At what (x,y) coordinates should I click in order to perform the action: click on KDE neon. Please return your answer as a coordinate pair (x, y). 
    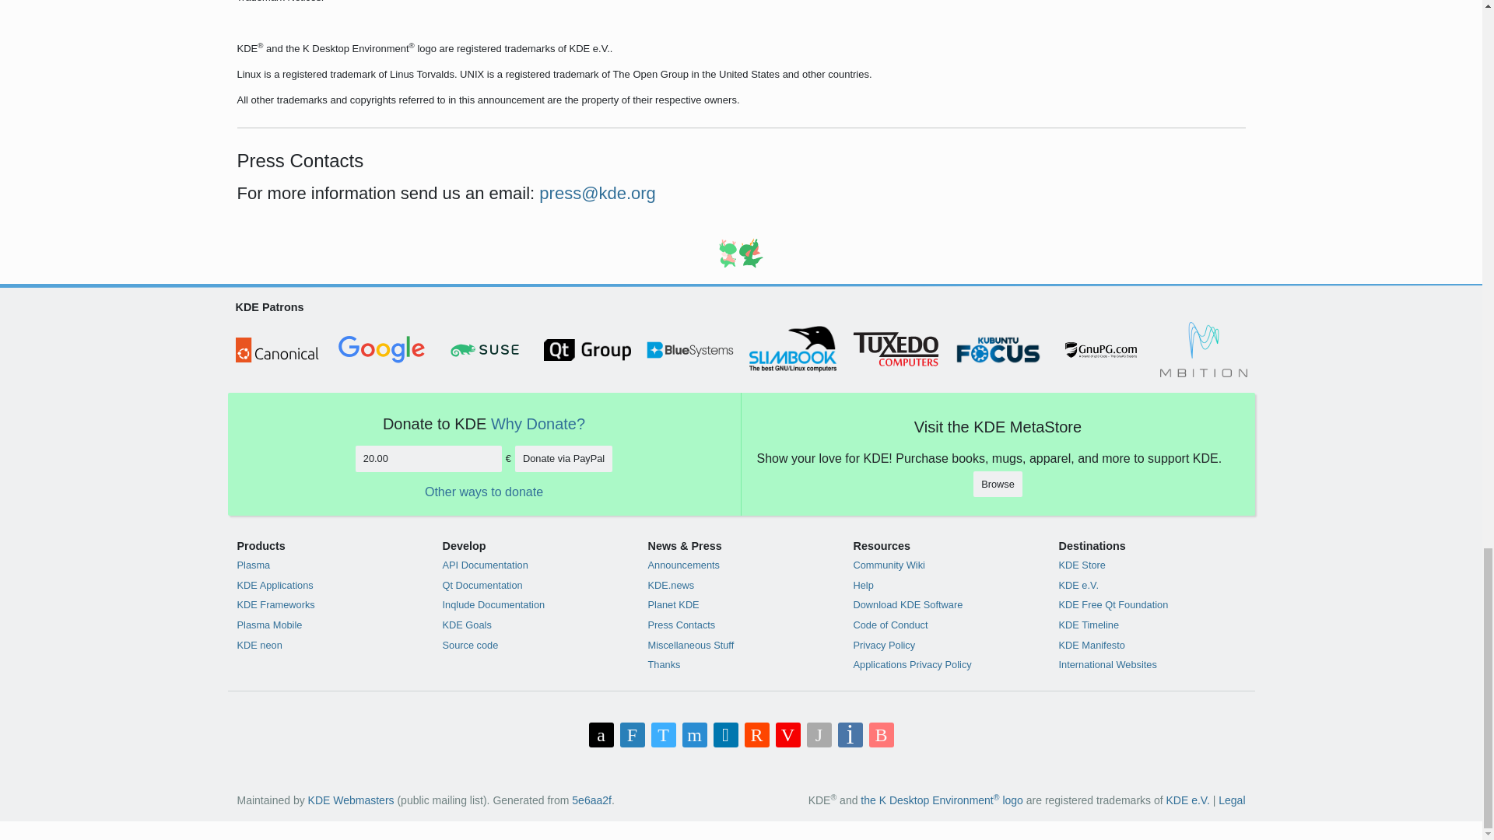
    Looking at the image, I should click on (329, 645).